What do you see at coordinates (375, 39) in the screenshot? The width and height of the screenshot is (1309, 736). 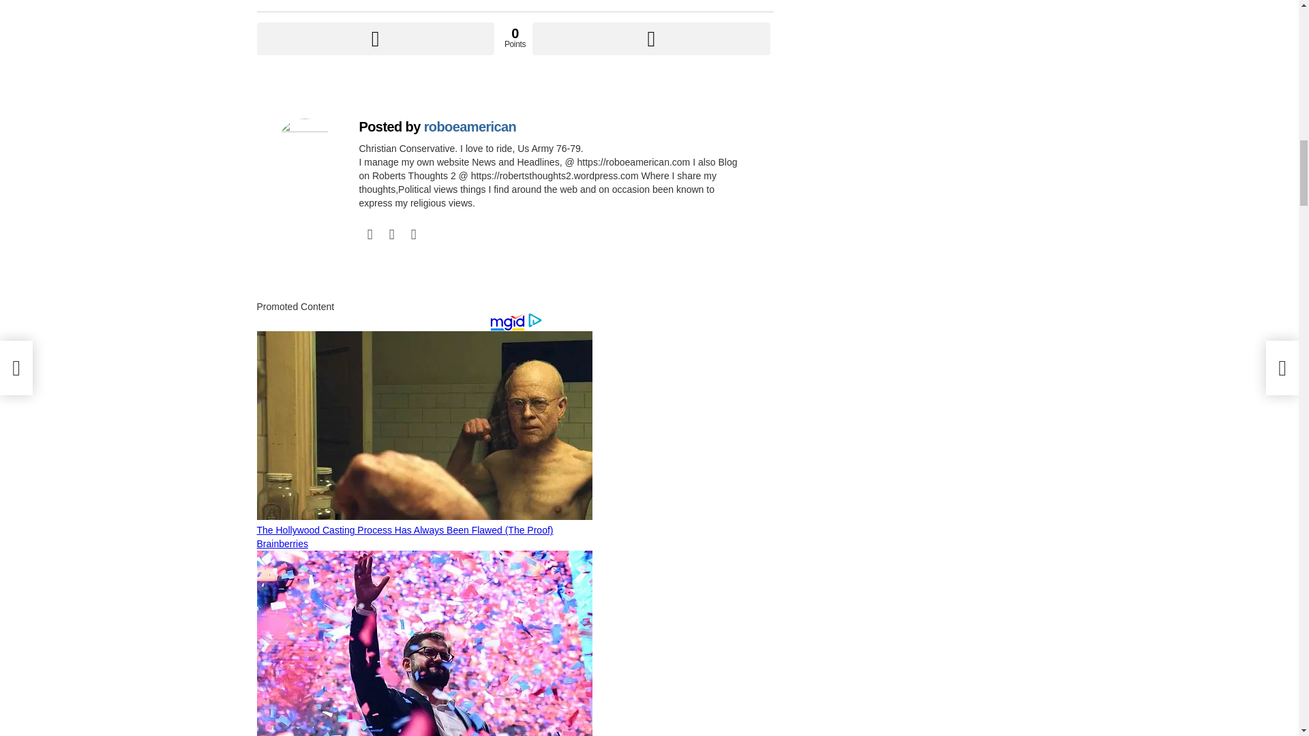 I see `Upvote` at bounding box center [375, 39].